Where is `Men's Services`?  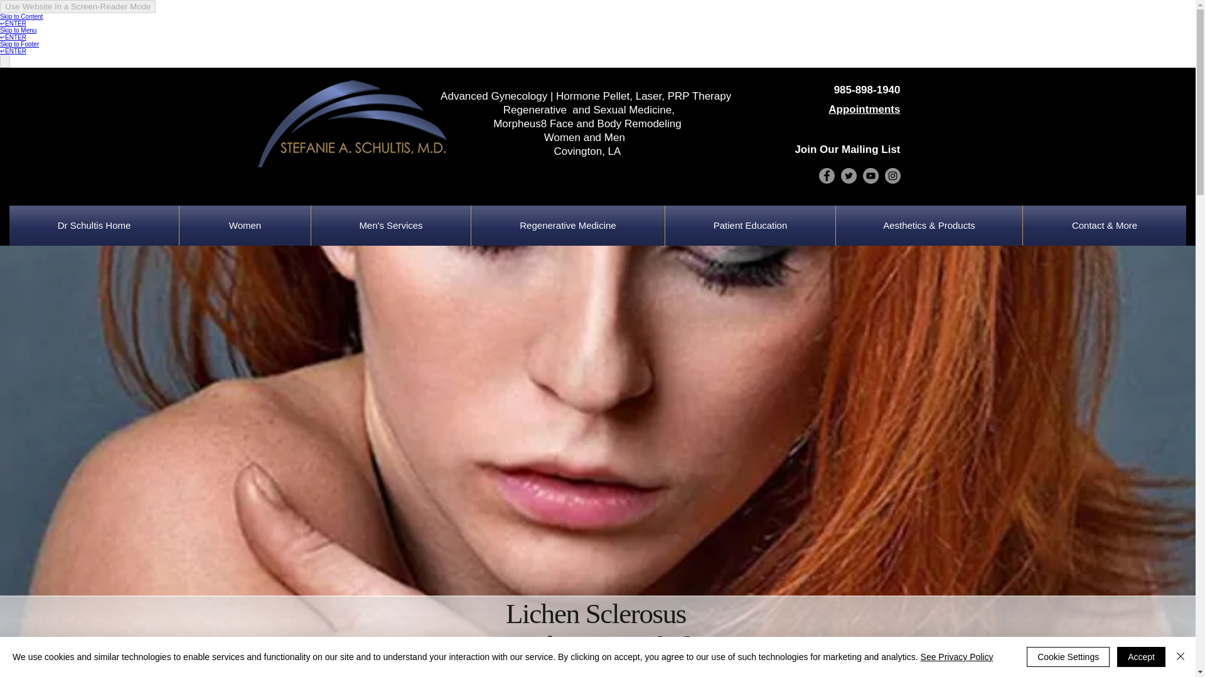 Men's Services is located at coordinates (390, 226).